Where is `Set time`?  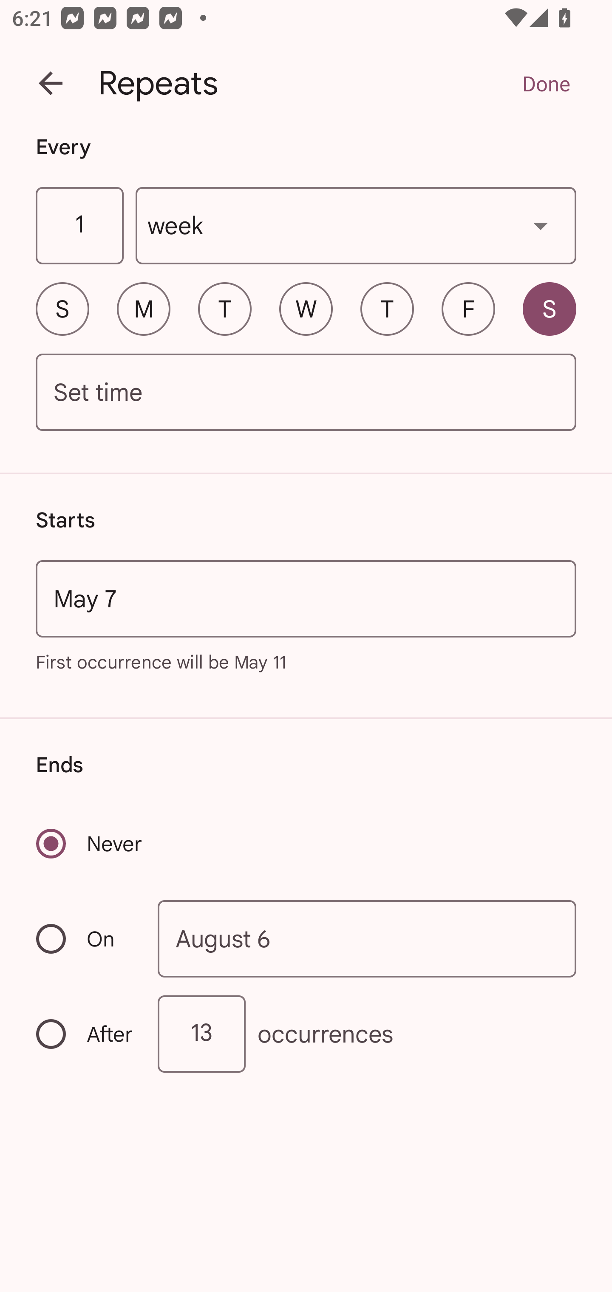 Set time is located at coordinates (306, 393).